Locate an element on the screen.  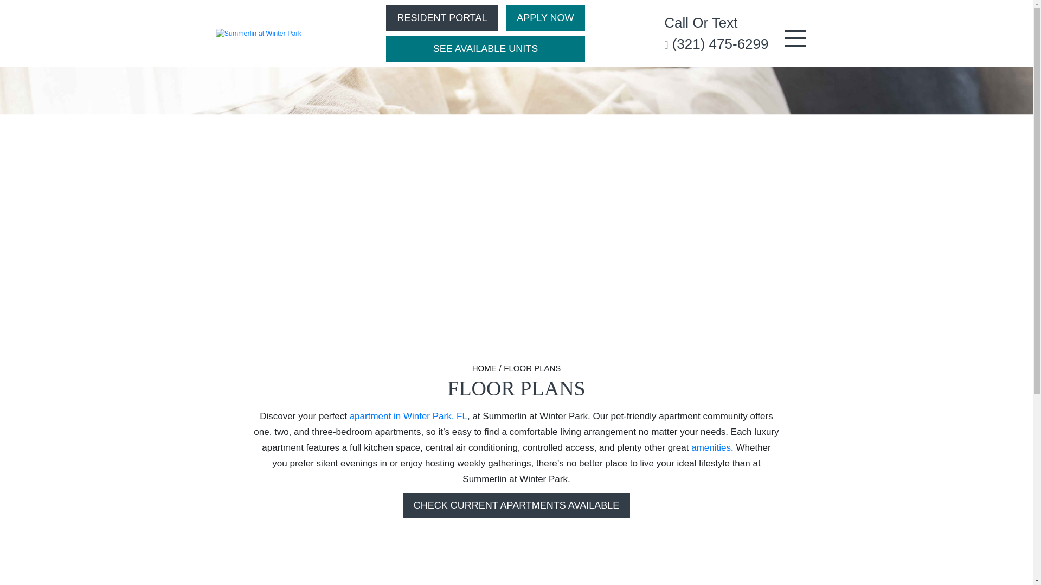
Apply Now is located at coordinates (545, 18).